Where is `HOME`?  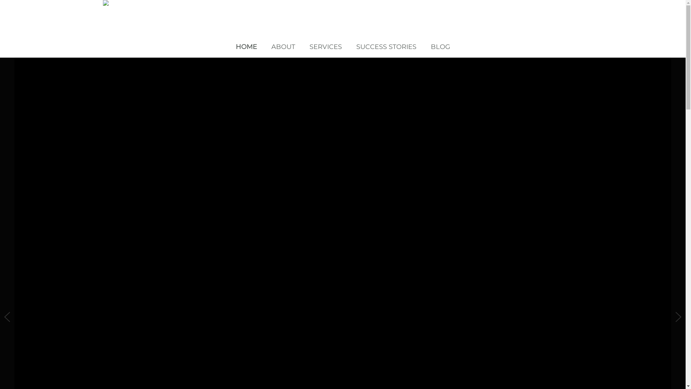 HOME is located at coordinates (246, 47).